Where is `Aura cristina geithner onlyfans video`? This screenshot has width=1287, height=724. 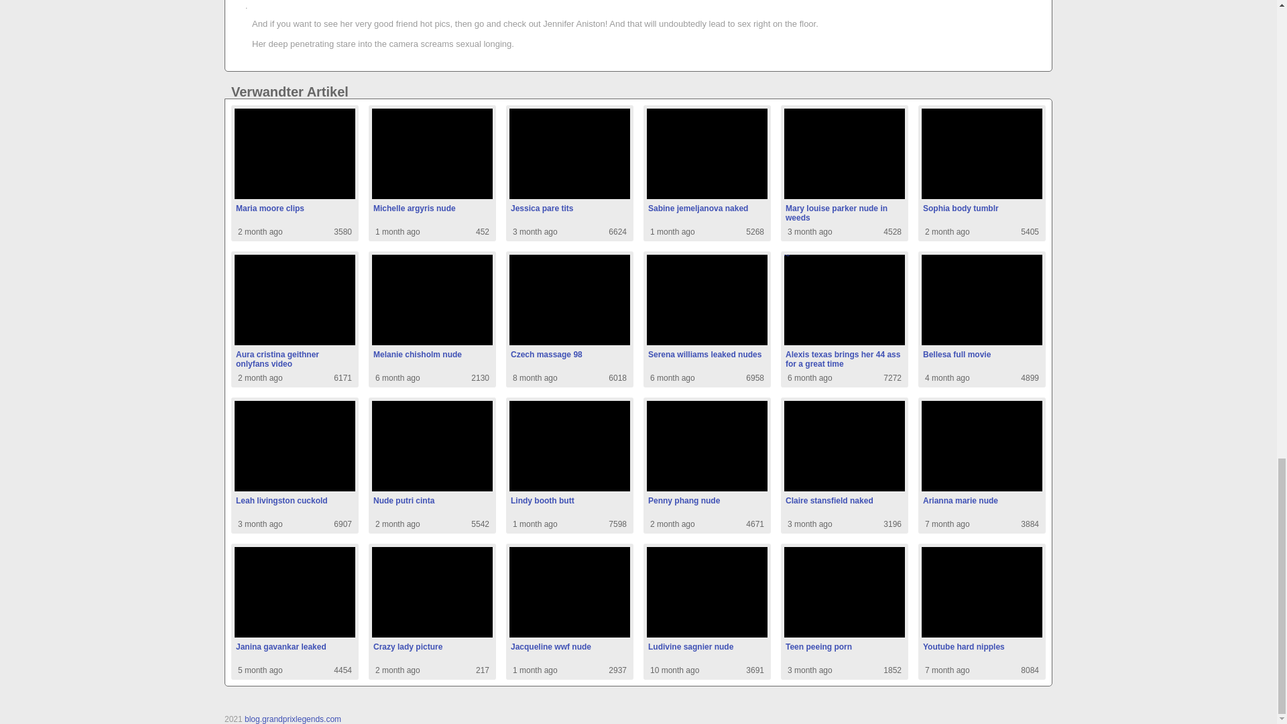 Aura cristina geithner onlyfans video is located at coordinates (981, 173).